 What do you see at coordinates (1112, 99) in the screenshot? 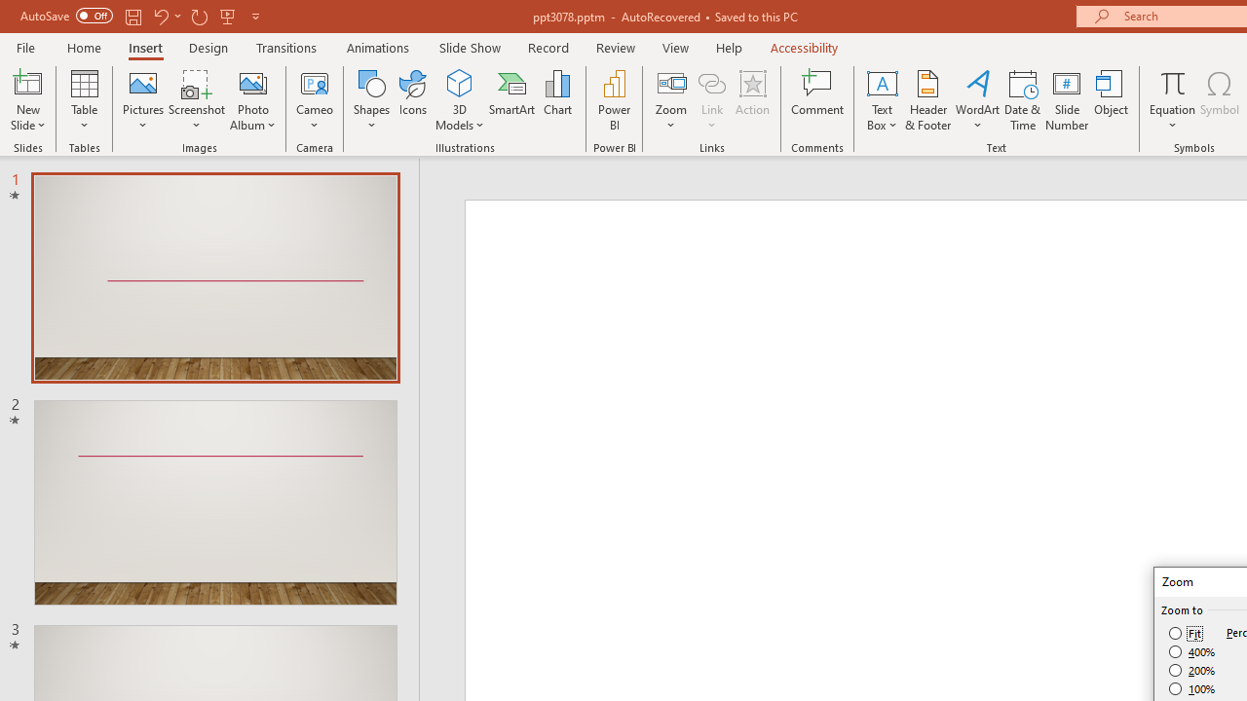
I see `Object...` at bounding box center [1112, 99].